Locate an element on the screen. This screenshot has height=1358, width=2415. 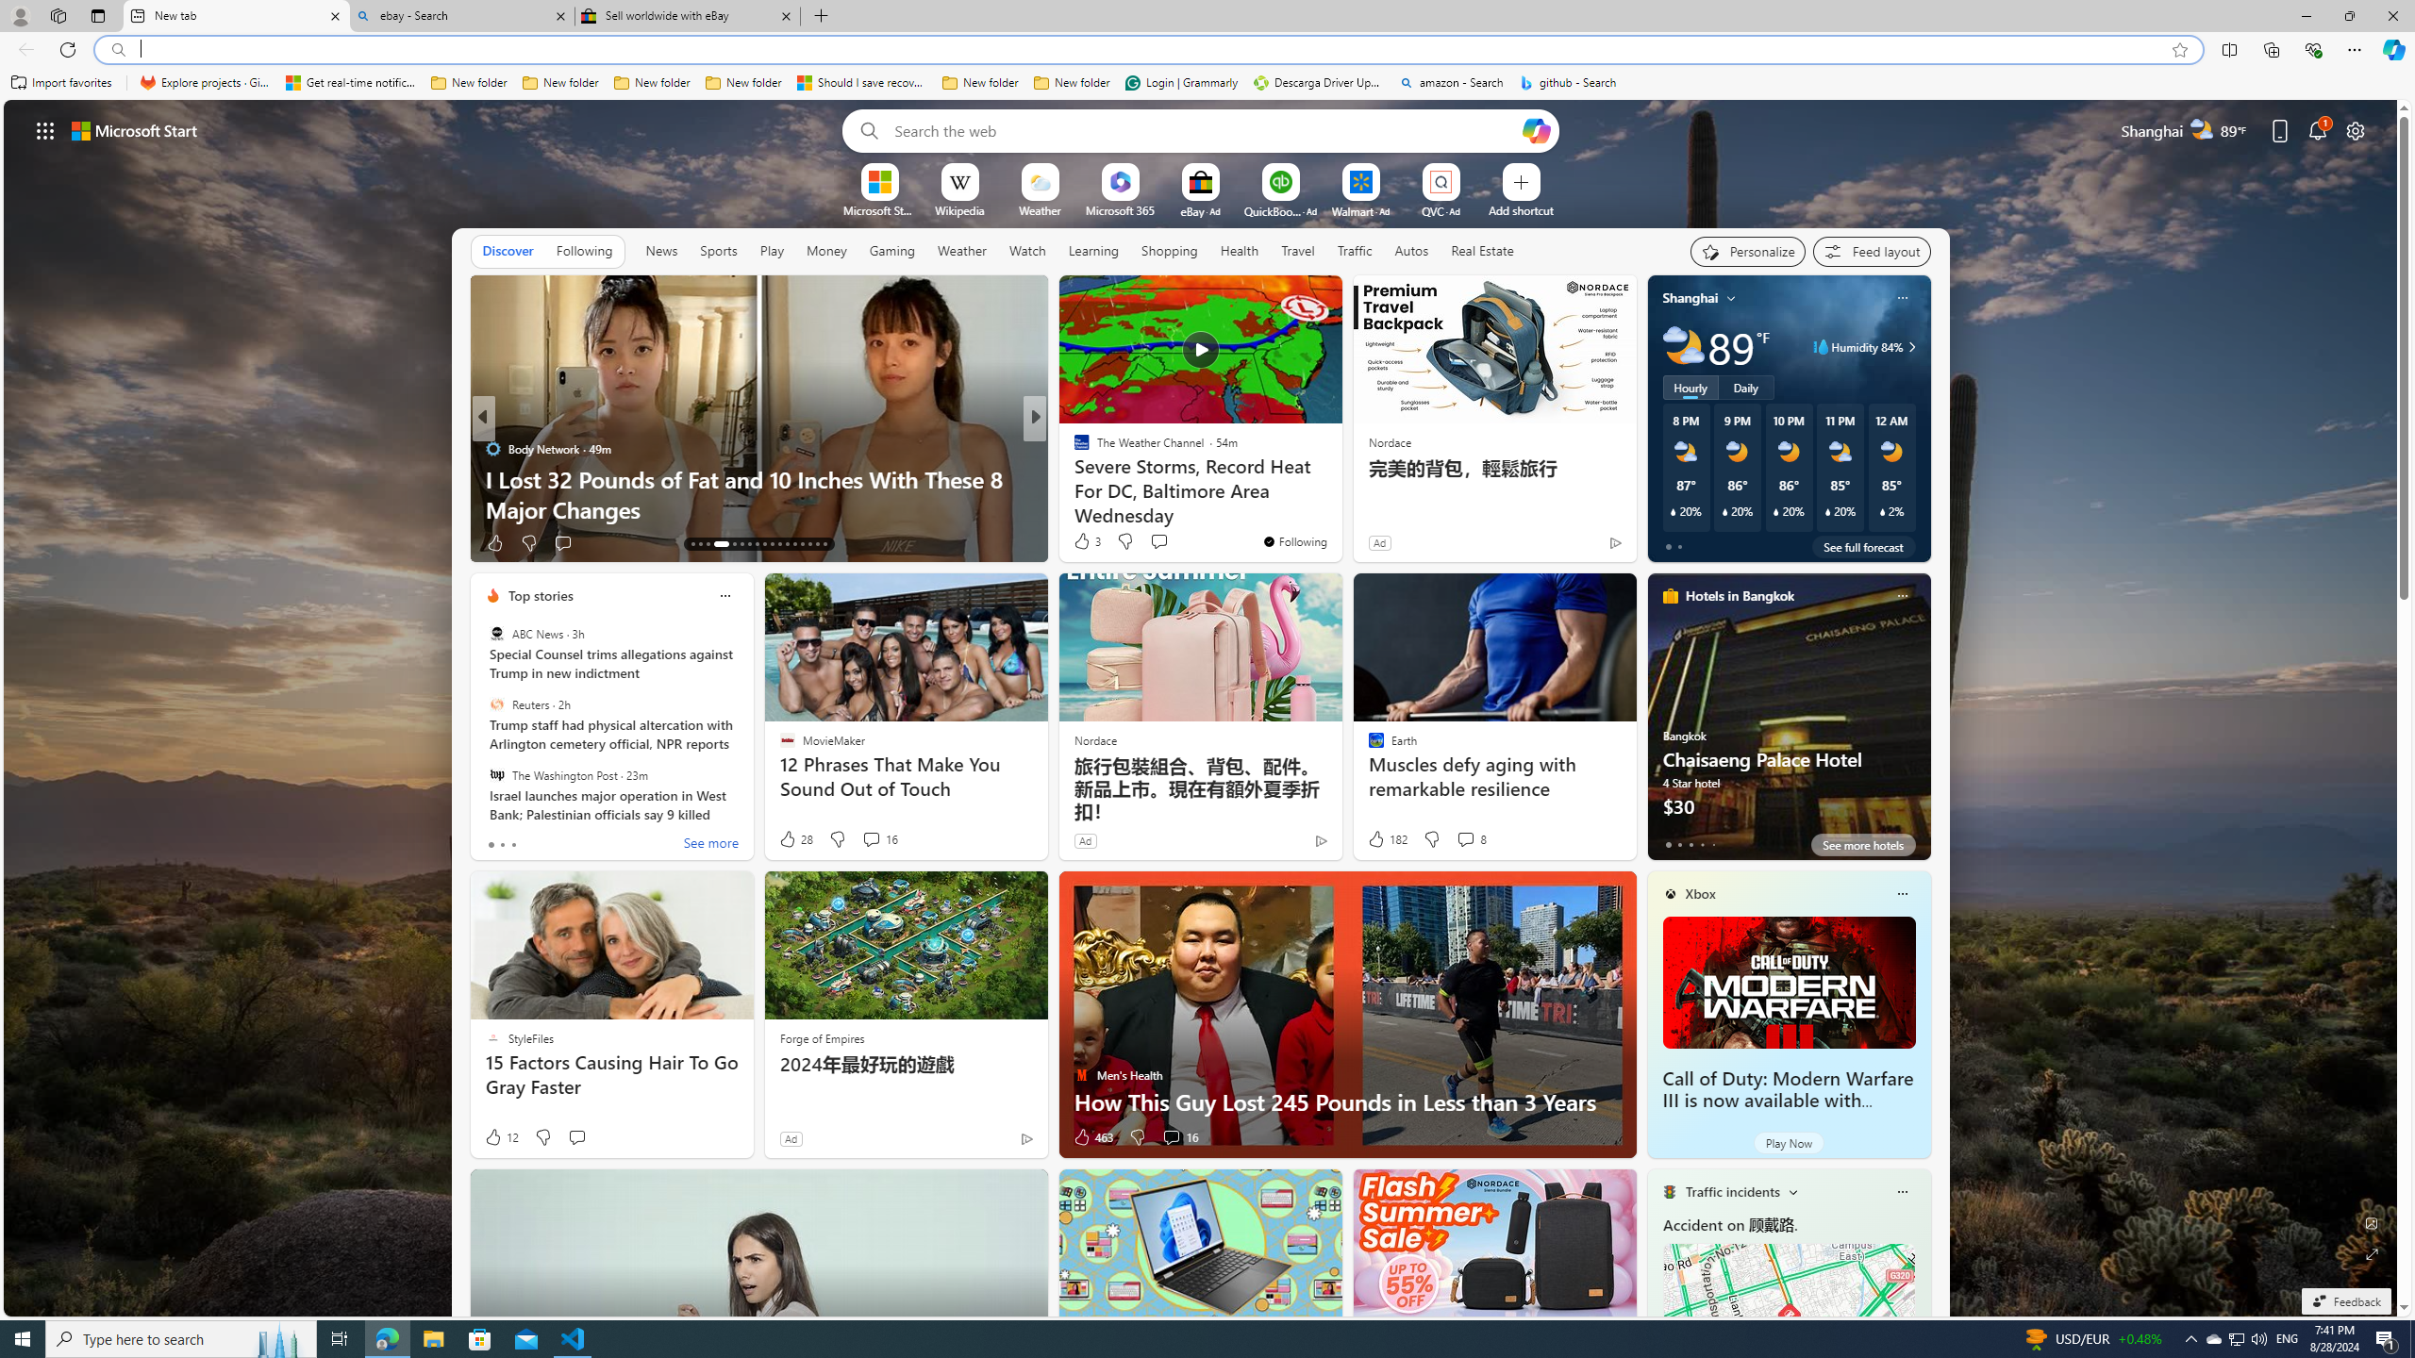
View comments 16 Comment is located at coordinates (1179, 1137).